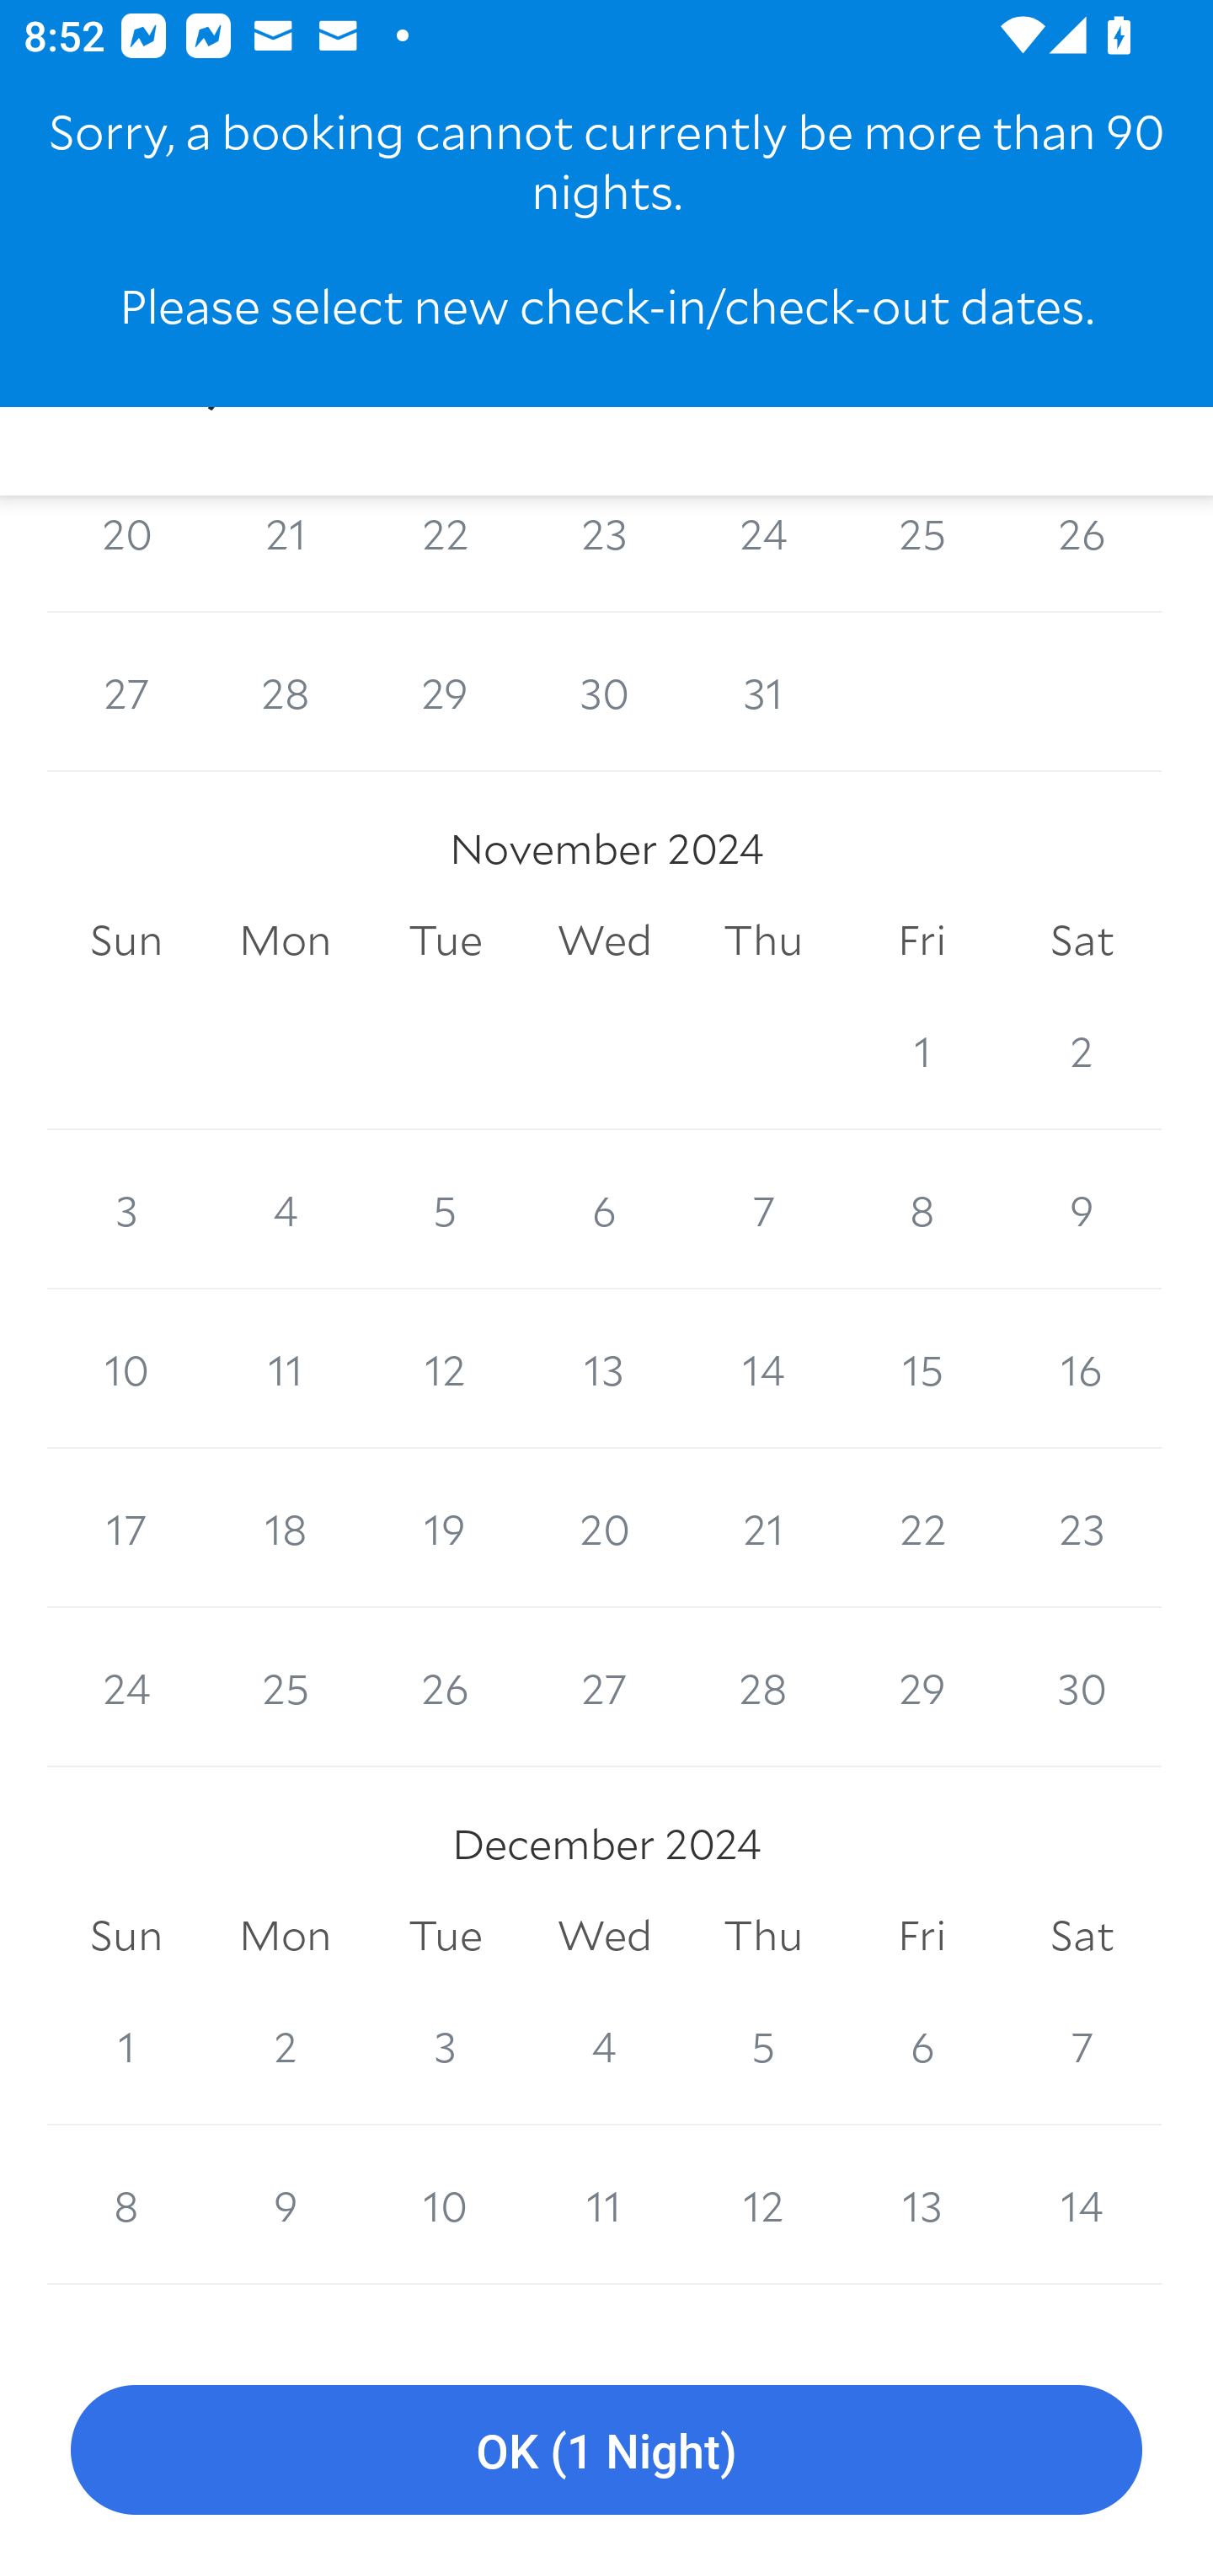  What do you see at coordinates (1082, 553) in the screenshot?
I see `26 26 October 2024` at bounding box center [1082, 553].